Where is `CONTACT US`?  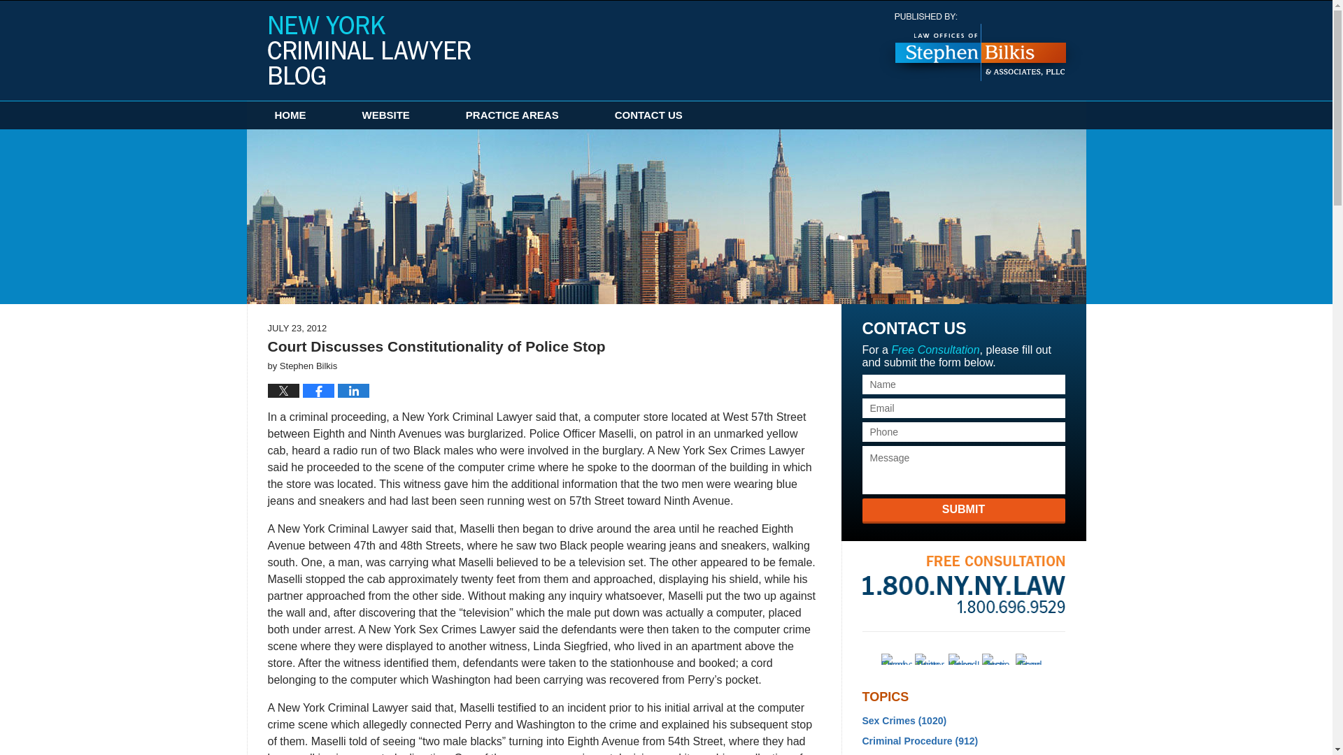 CONTACT US is located at coordinates (648, 115).